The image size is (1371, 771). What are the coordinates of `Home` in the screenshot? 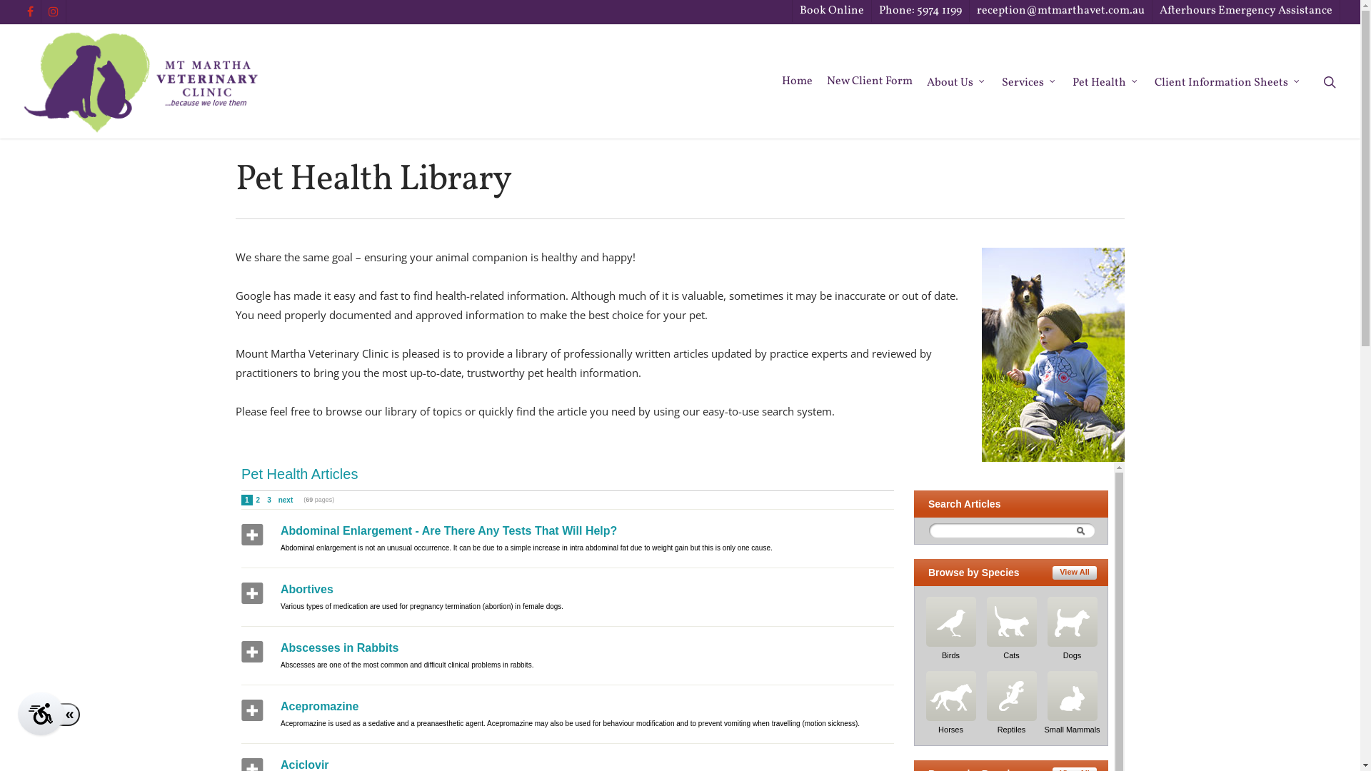 It's located at (797, 81).